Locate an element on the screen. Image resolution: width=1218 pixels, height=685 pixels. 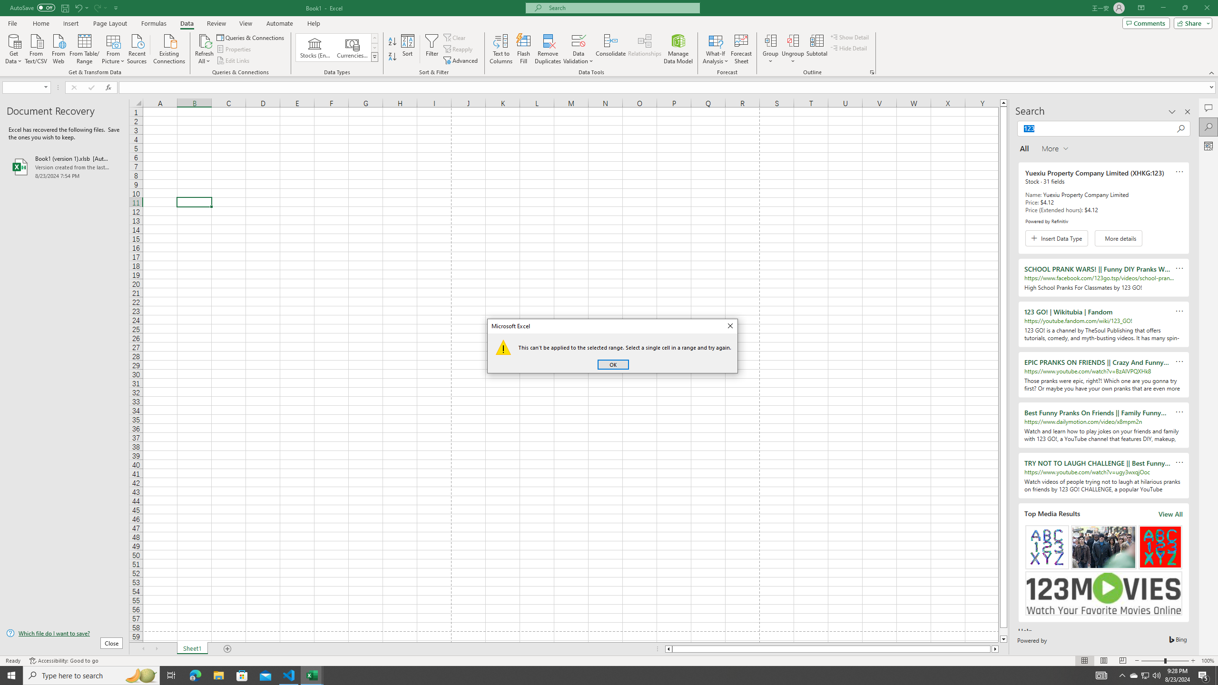
What-If Analysis is located at coordinates (716, 49).